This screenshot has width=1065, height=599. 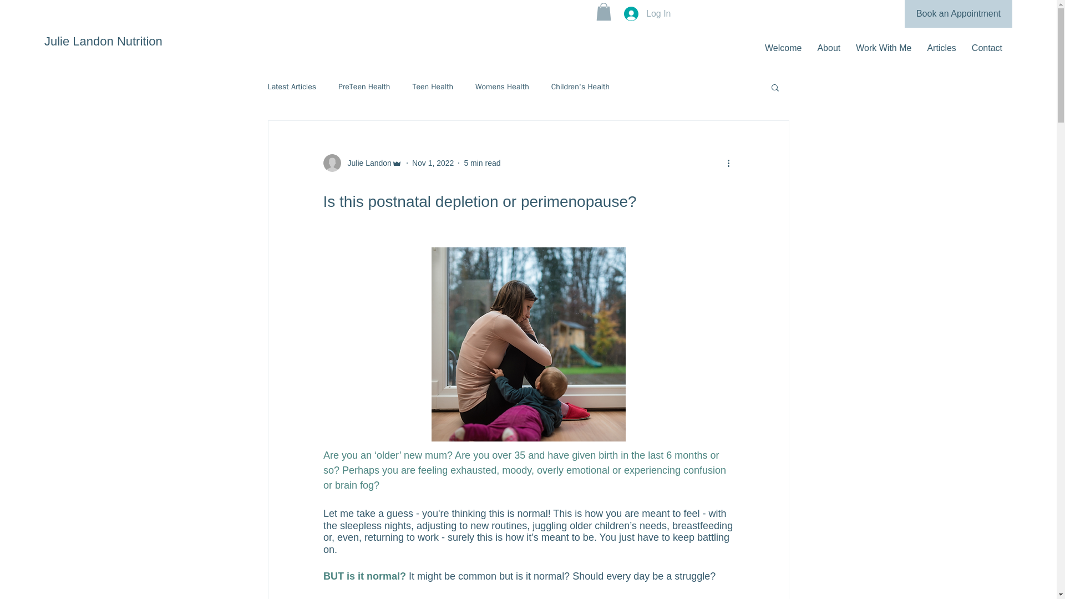 I want to click on Contact, so click(x=986, y=48).